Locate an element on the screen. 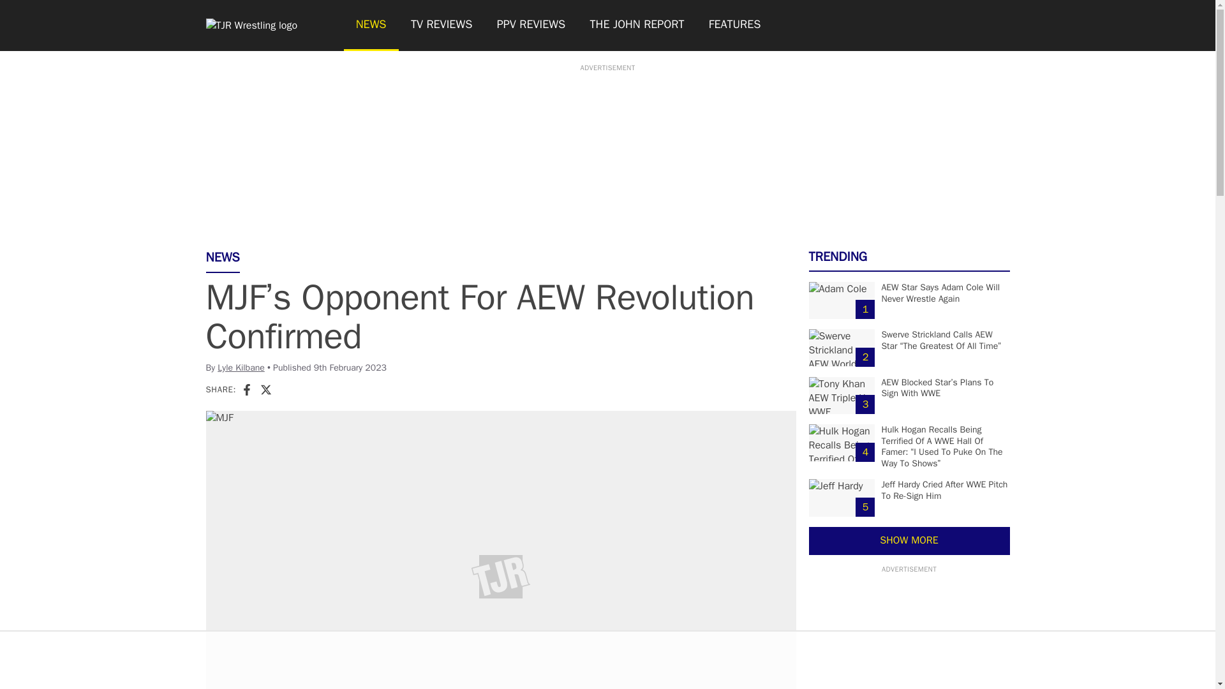 This screenshot has width=1225, height=689. NEWS is located at coordinates (370, 26).